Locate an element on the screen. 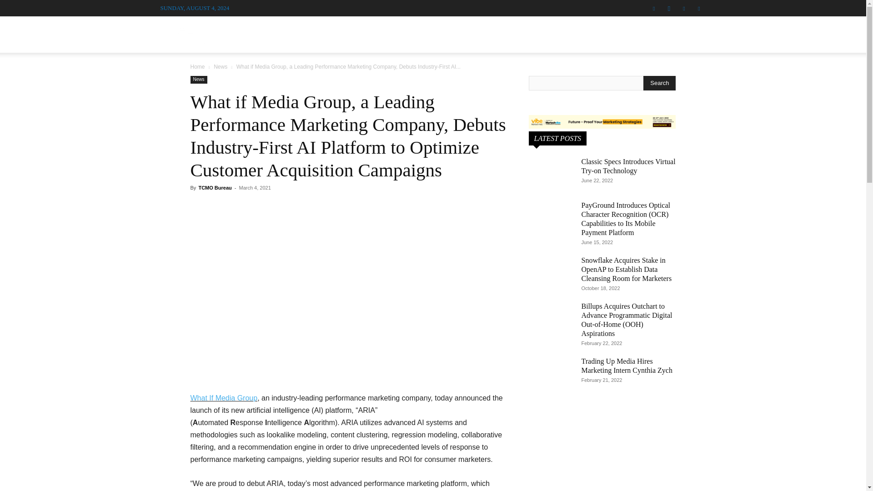 Image resolution: width=873 pixels, height=491 pixels. ARTICLES is located at coordinates (484, 32).